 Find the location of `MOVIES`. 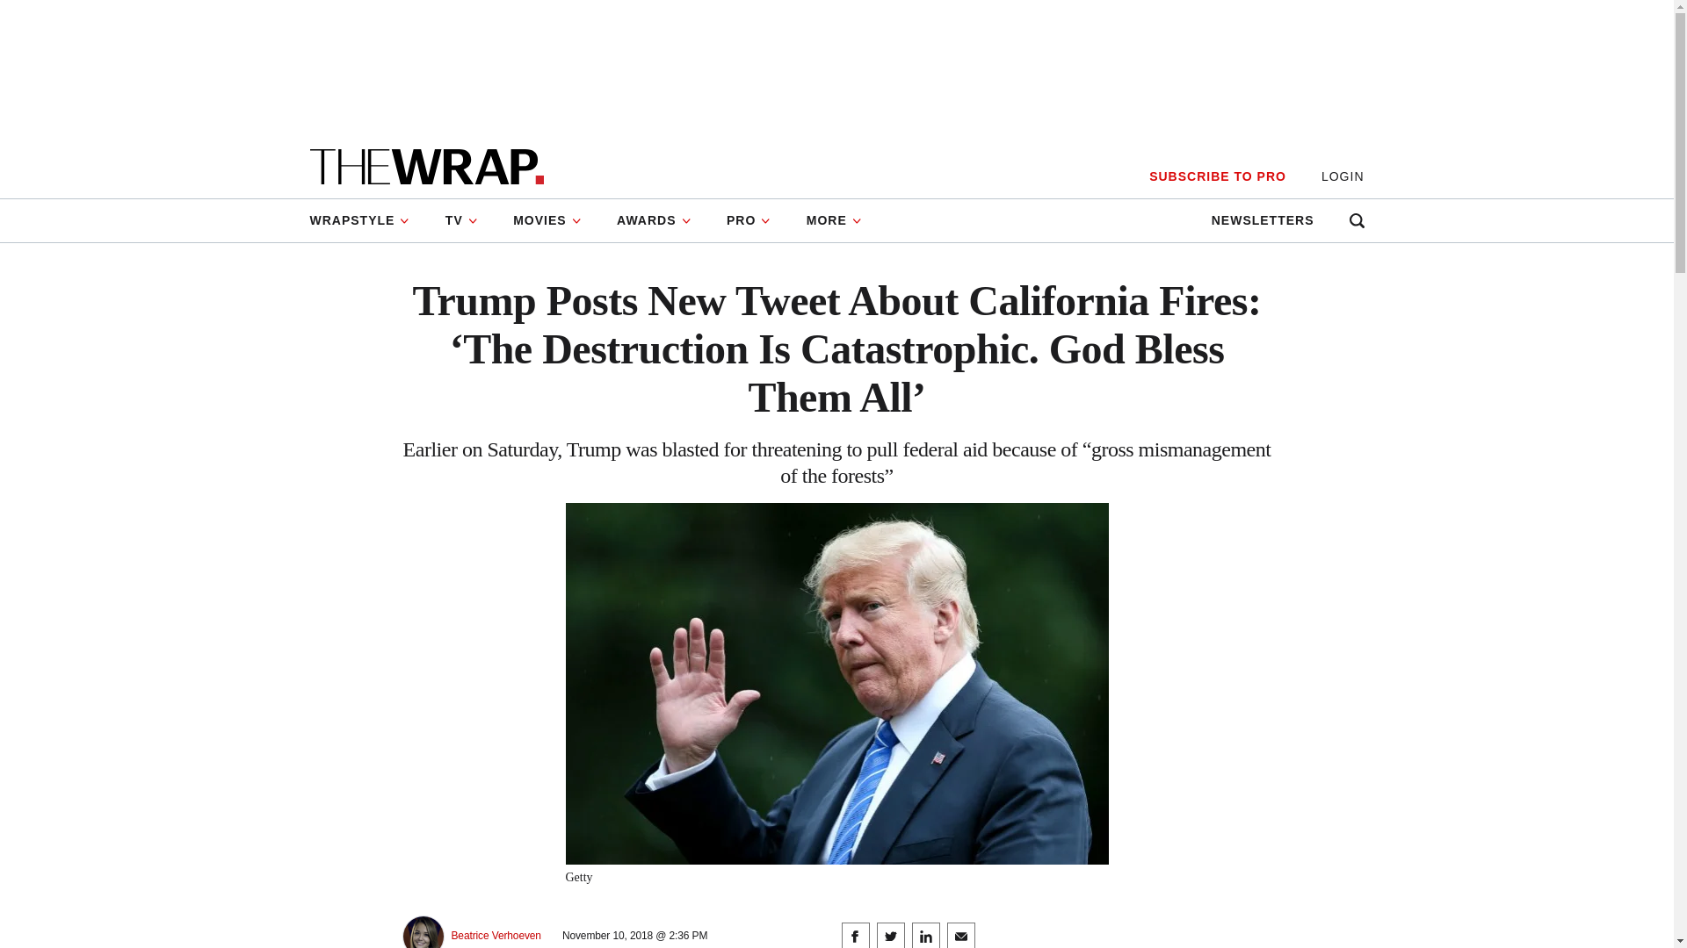

MOVIES is located at coordinates (547, 220).